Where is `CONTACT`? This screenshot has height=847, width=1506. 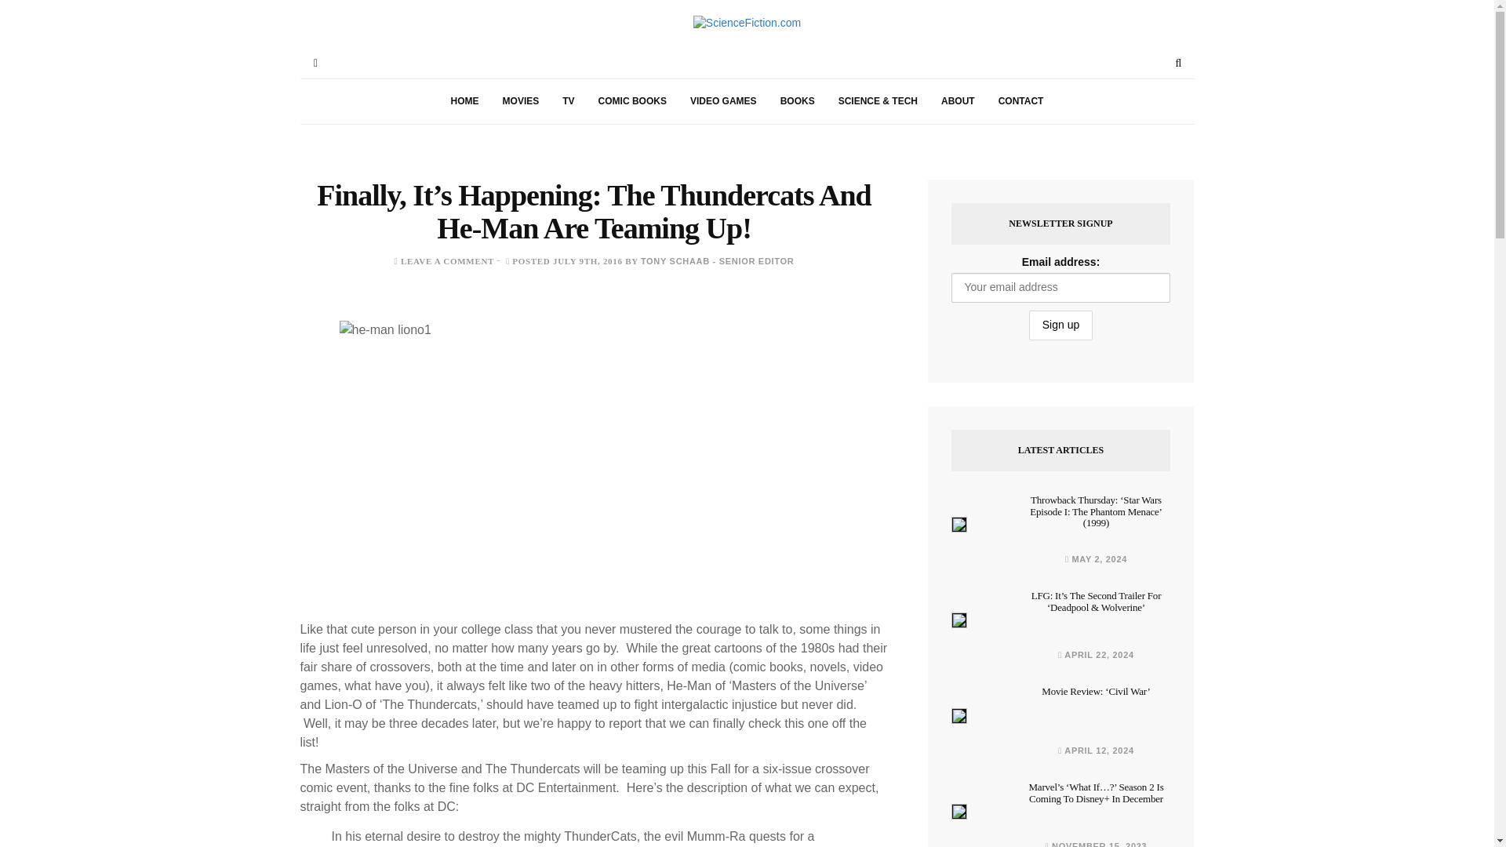
CONTACT is located at coordinates (1020, 101).